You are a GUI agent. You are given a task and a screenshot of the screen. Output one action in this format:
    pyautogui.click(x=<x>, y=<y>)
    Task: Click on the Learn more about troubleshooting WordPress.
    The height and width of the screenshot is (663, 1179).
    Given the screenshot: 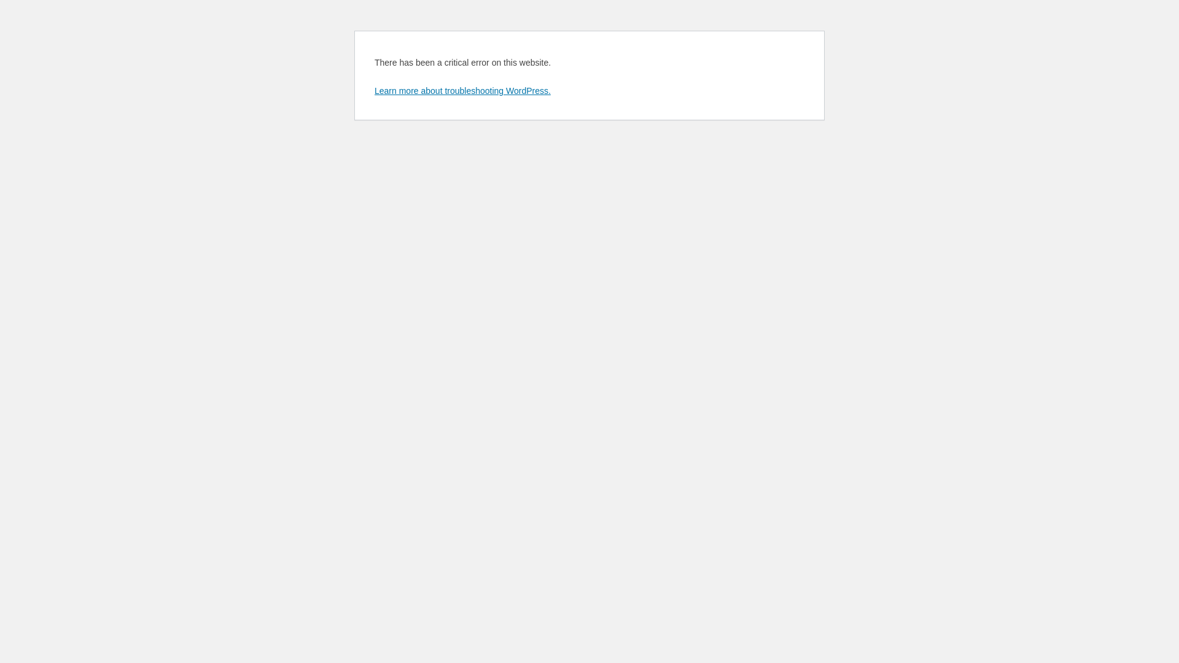 What is the action you would take?
    pyautogui.click(x=463, y=91)
    